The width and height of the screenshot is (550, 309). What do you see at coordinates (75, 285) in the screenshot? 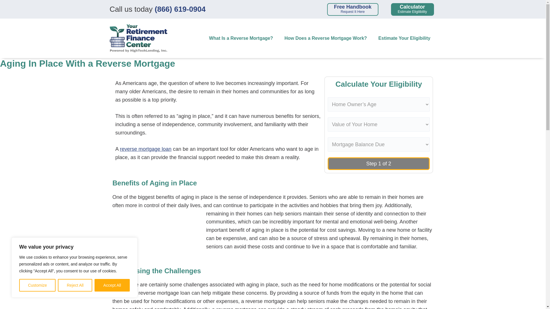
I see `Reject All` at bounding box center [75, 285].